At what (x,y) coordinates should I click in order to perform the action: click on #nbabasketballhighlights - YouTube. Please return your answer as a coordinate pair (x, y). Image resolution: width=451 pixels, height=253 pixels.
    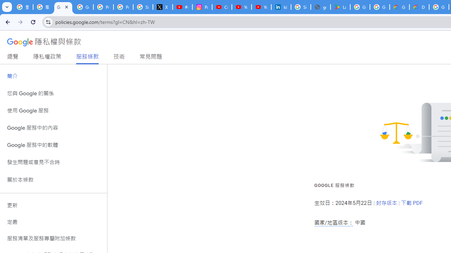
    Looking at the image, I should click on (183, 7).